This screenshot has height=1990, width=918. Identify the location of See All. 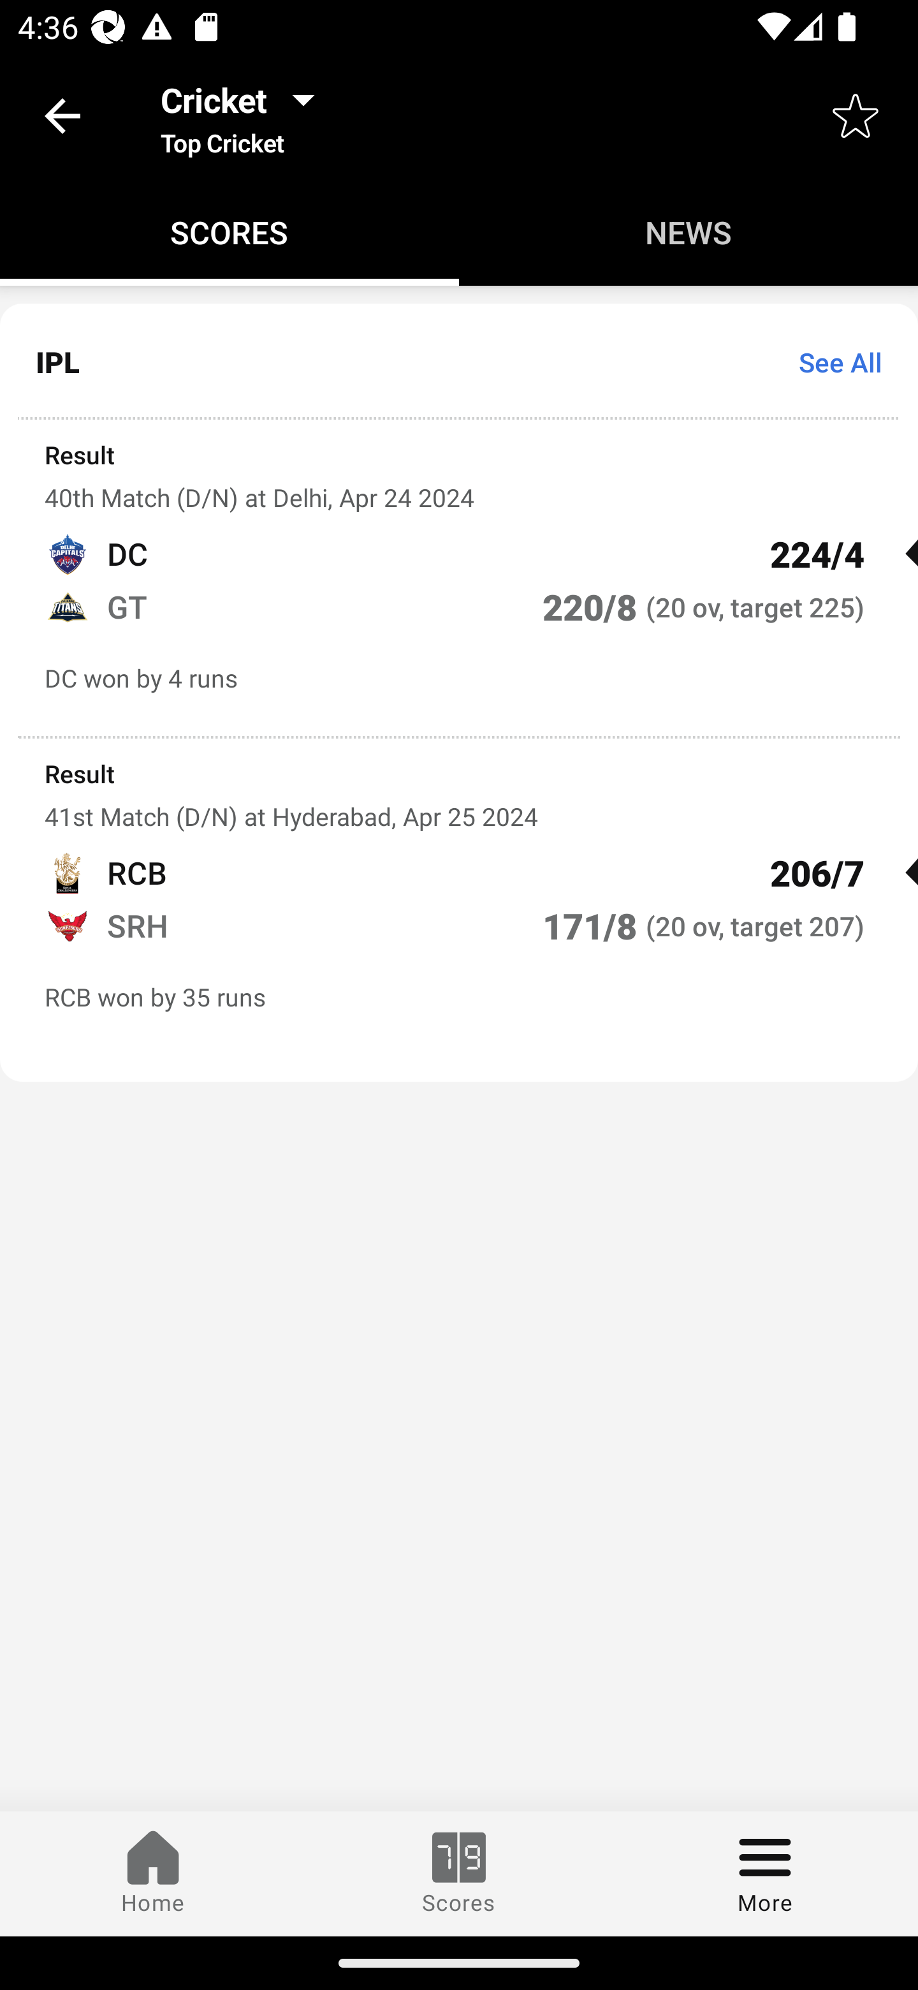
(831, 362).